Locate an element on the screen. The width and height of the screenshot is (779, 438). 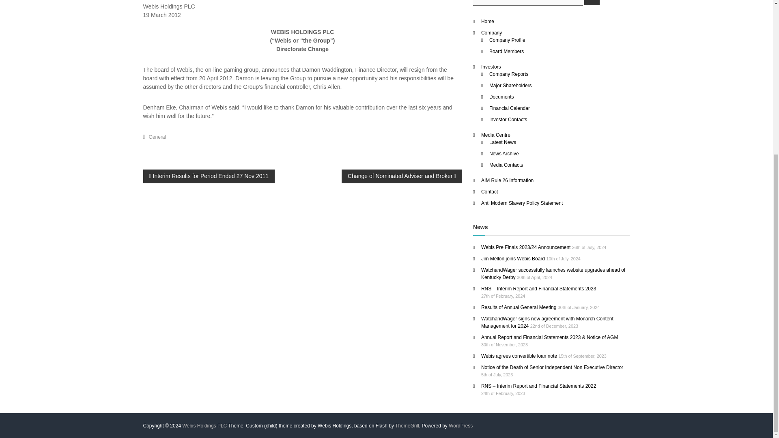
General is located at coordinates (157, 137).